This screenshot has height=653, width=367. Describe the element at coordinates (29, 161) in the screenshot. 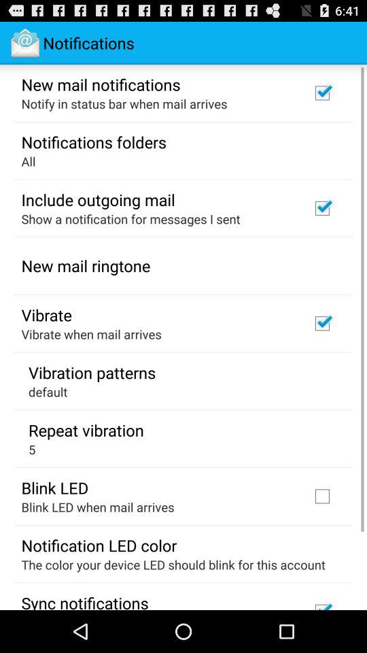

I see `launch all icon` at that location.